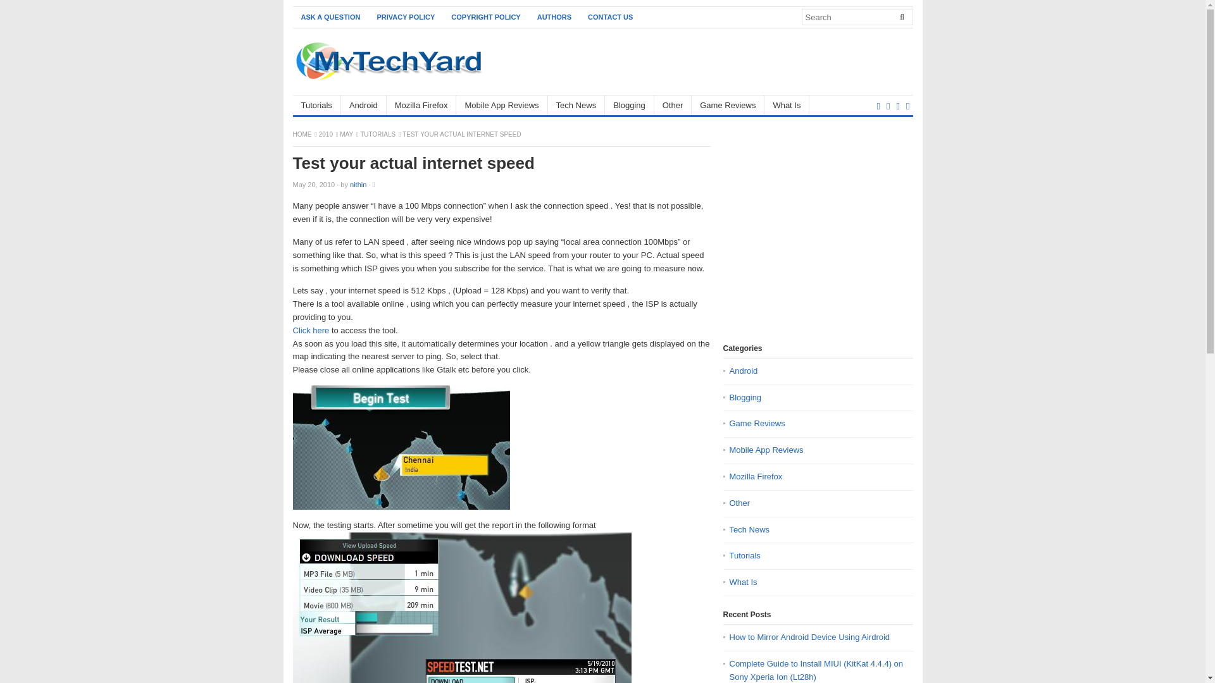 Image resolution: width=1215 pixels, height=683 pixels. What do you see at coordinates (405, 17) in the screenshot?
I see `PRIVACY POLICY` at bounding box center [405, 17].